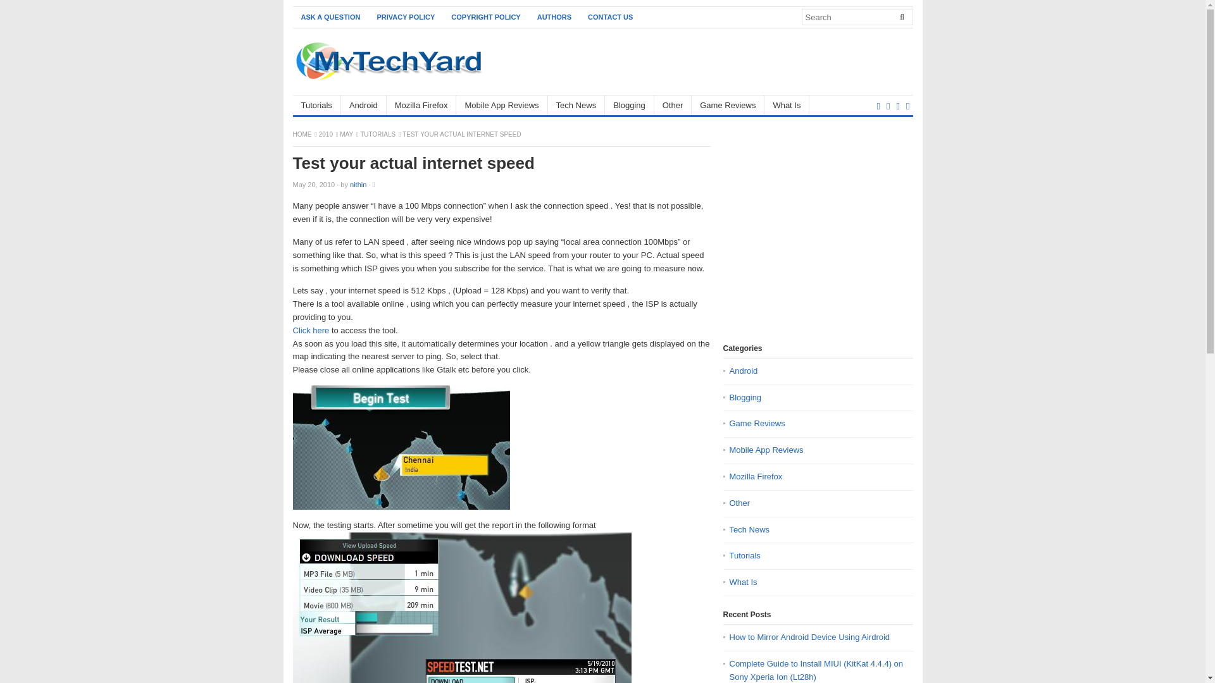 Image resolution: width=1215 pixels, height=683 pixels. What do you see at coordinates (405, 17) in the screenshot?
I see `PRIVACY POLICY` at bounding box center [405, 17].